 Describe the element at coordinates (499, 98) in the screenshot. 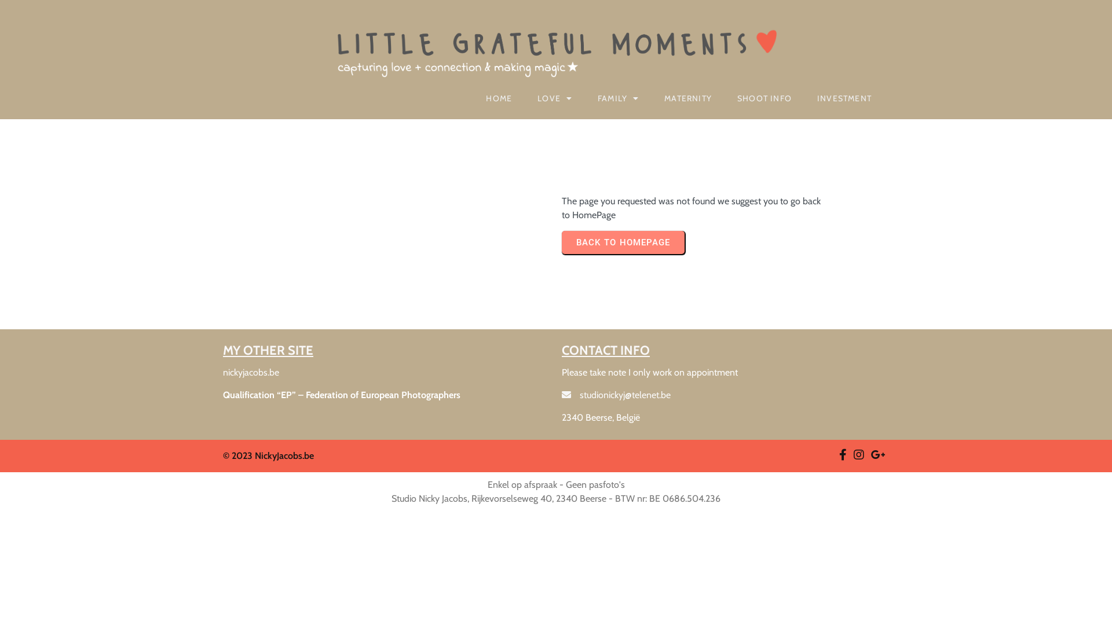

I see `HOME` at that location.